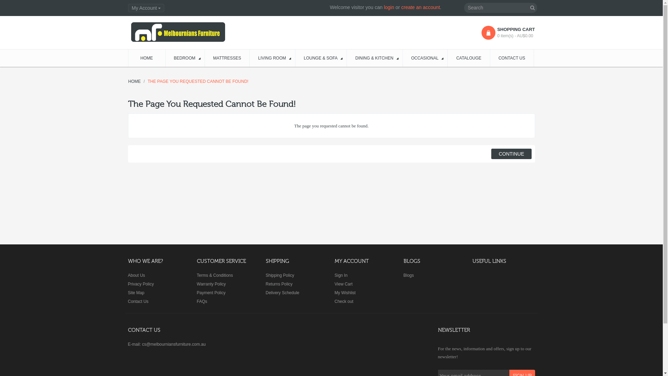 The image size is (668, 376). What do you see at coordinates (511, 154) in the screenshot?
I see `CONTINUE` at bounding box center [511, 154].